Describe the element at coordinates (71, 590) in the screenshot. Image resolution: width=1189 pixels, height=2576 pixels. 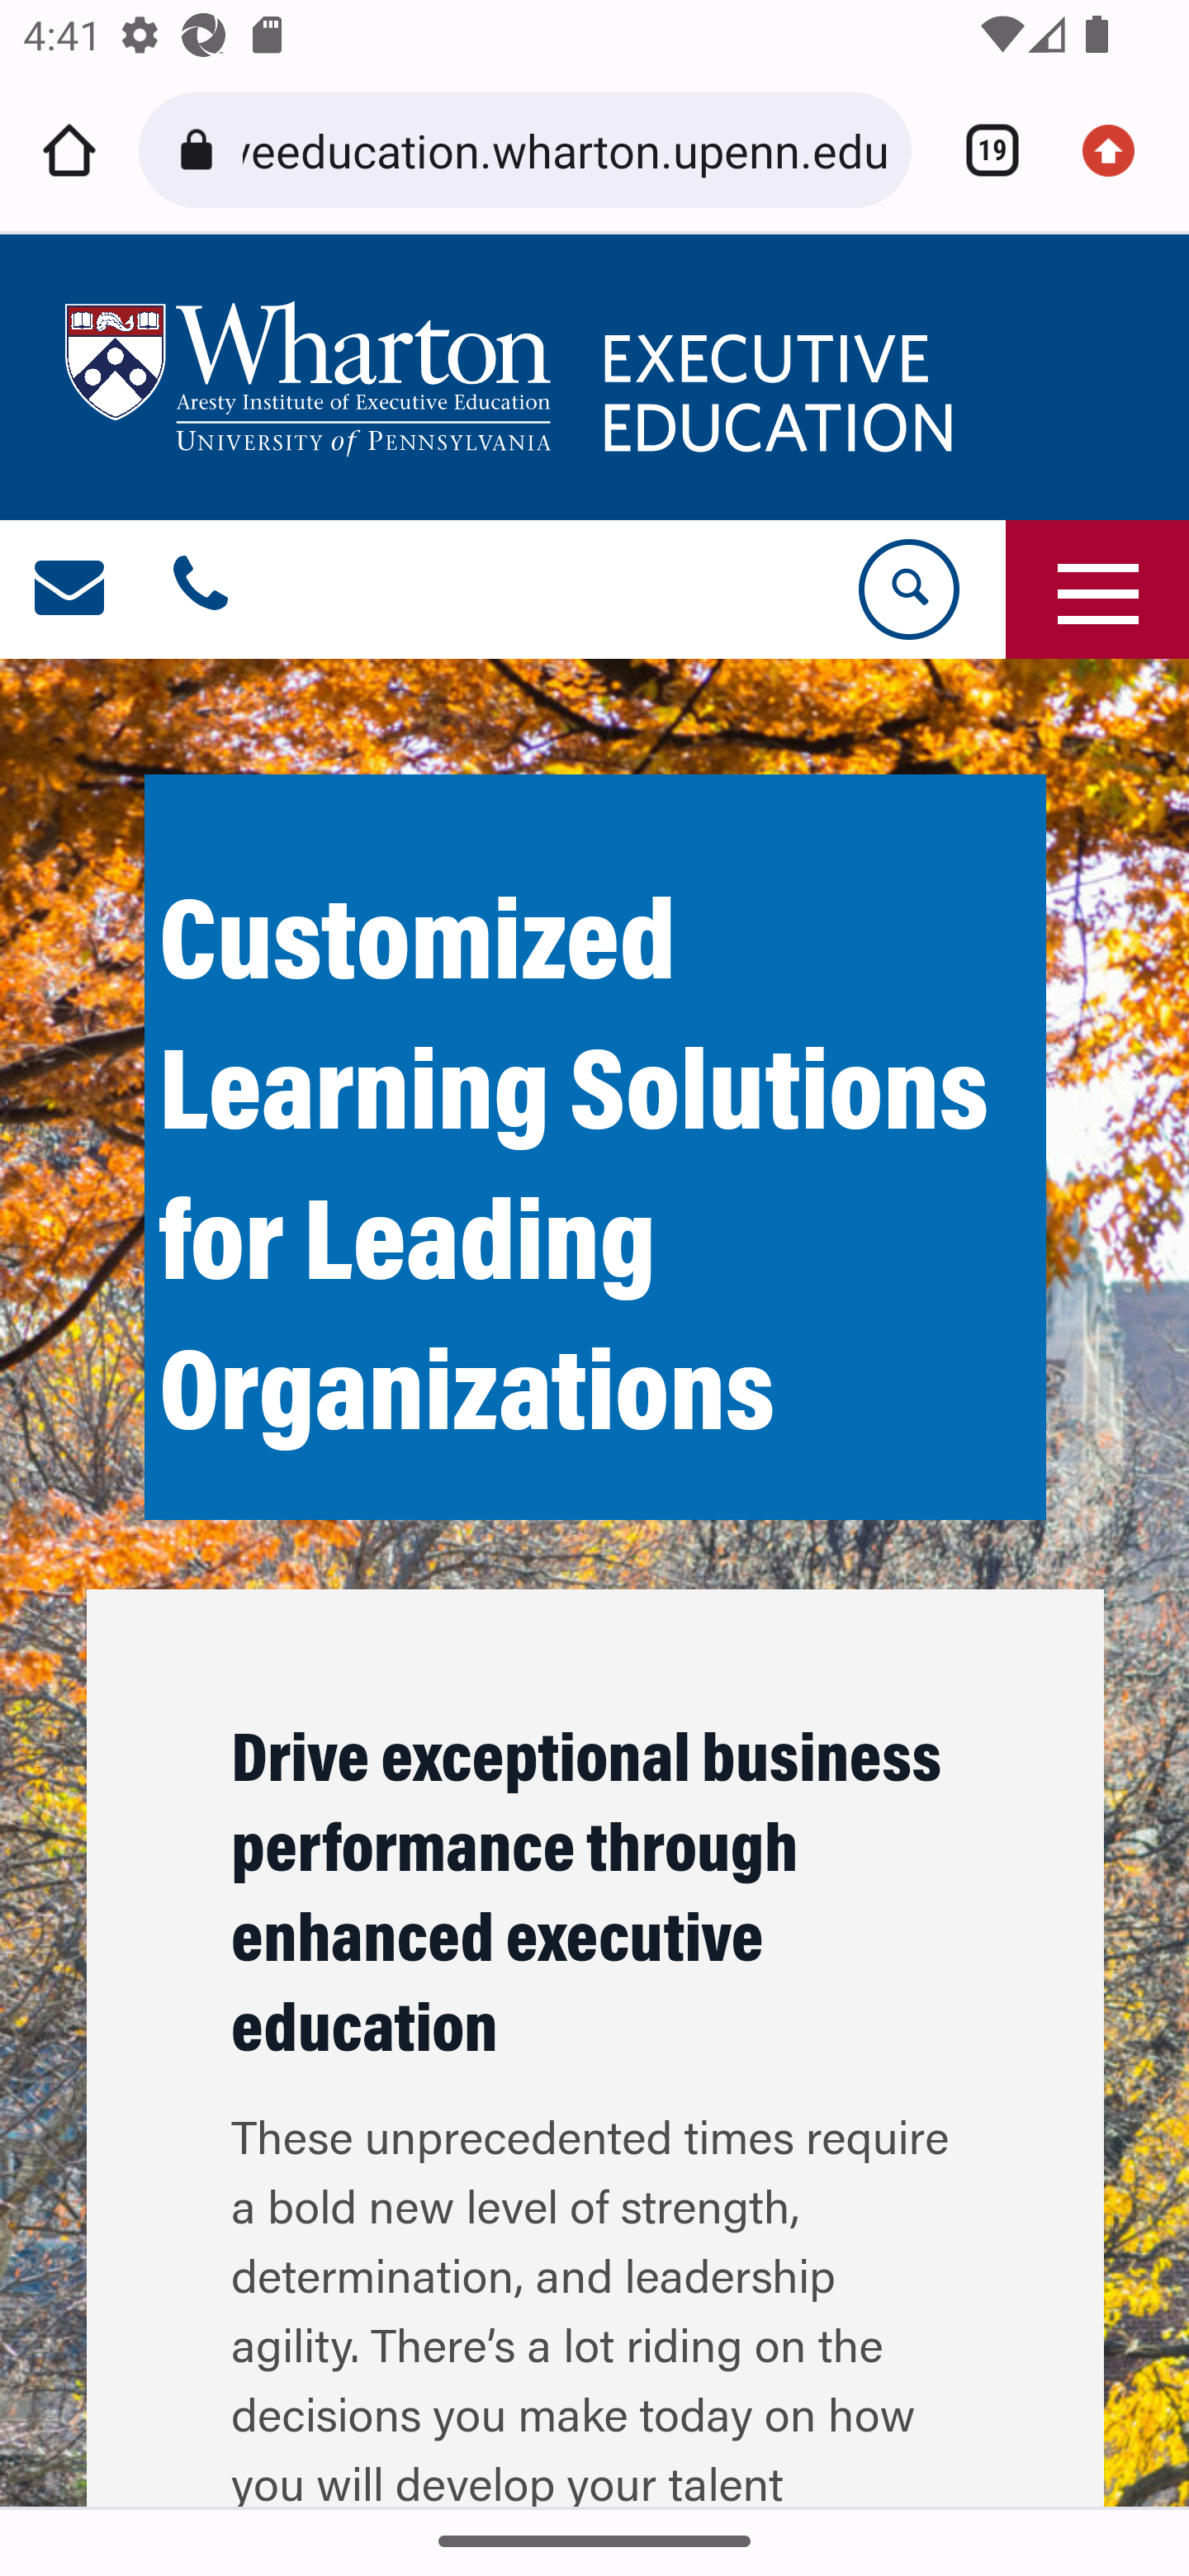
I see `` at that location.